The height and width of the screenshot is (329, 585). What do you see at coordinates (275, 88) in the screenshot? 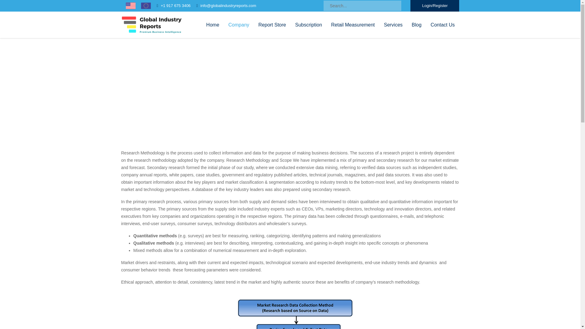
I see `Home` at bounding box center [275, 88].